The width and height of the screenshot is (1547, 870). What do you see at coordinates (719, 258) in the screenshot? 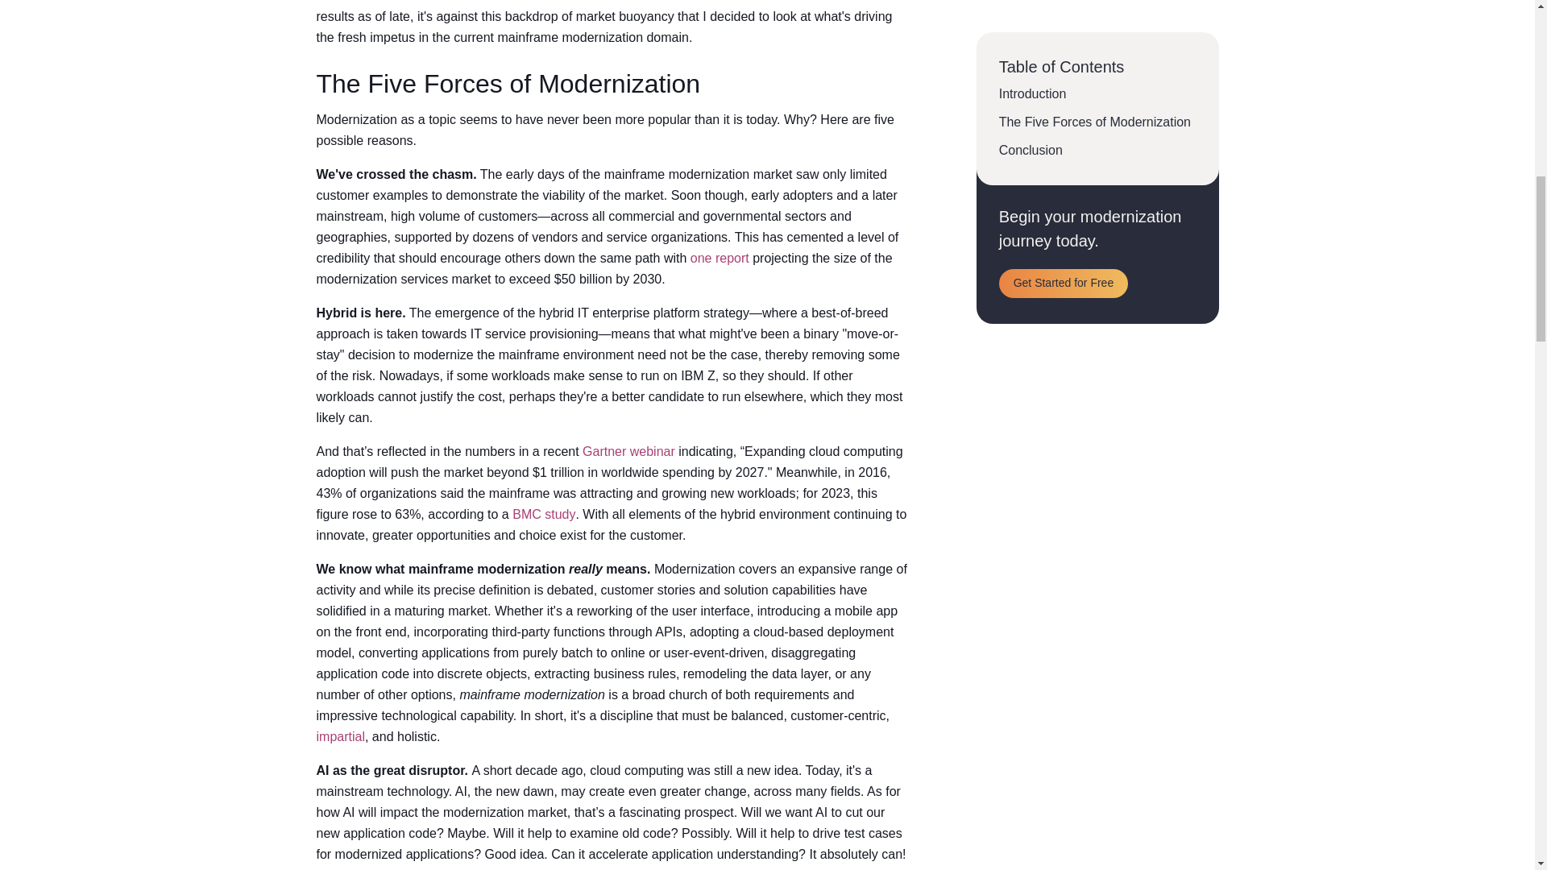
I see `one report` at bounding box center [719, 258].